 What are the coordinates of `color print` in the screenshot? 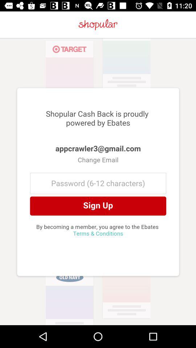 It's located at (98, 182).